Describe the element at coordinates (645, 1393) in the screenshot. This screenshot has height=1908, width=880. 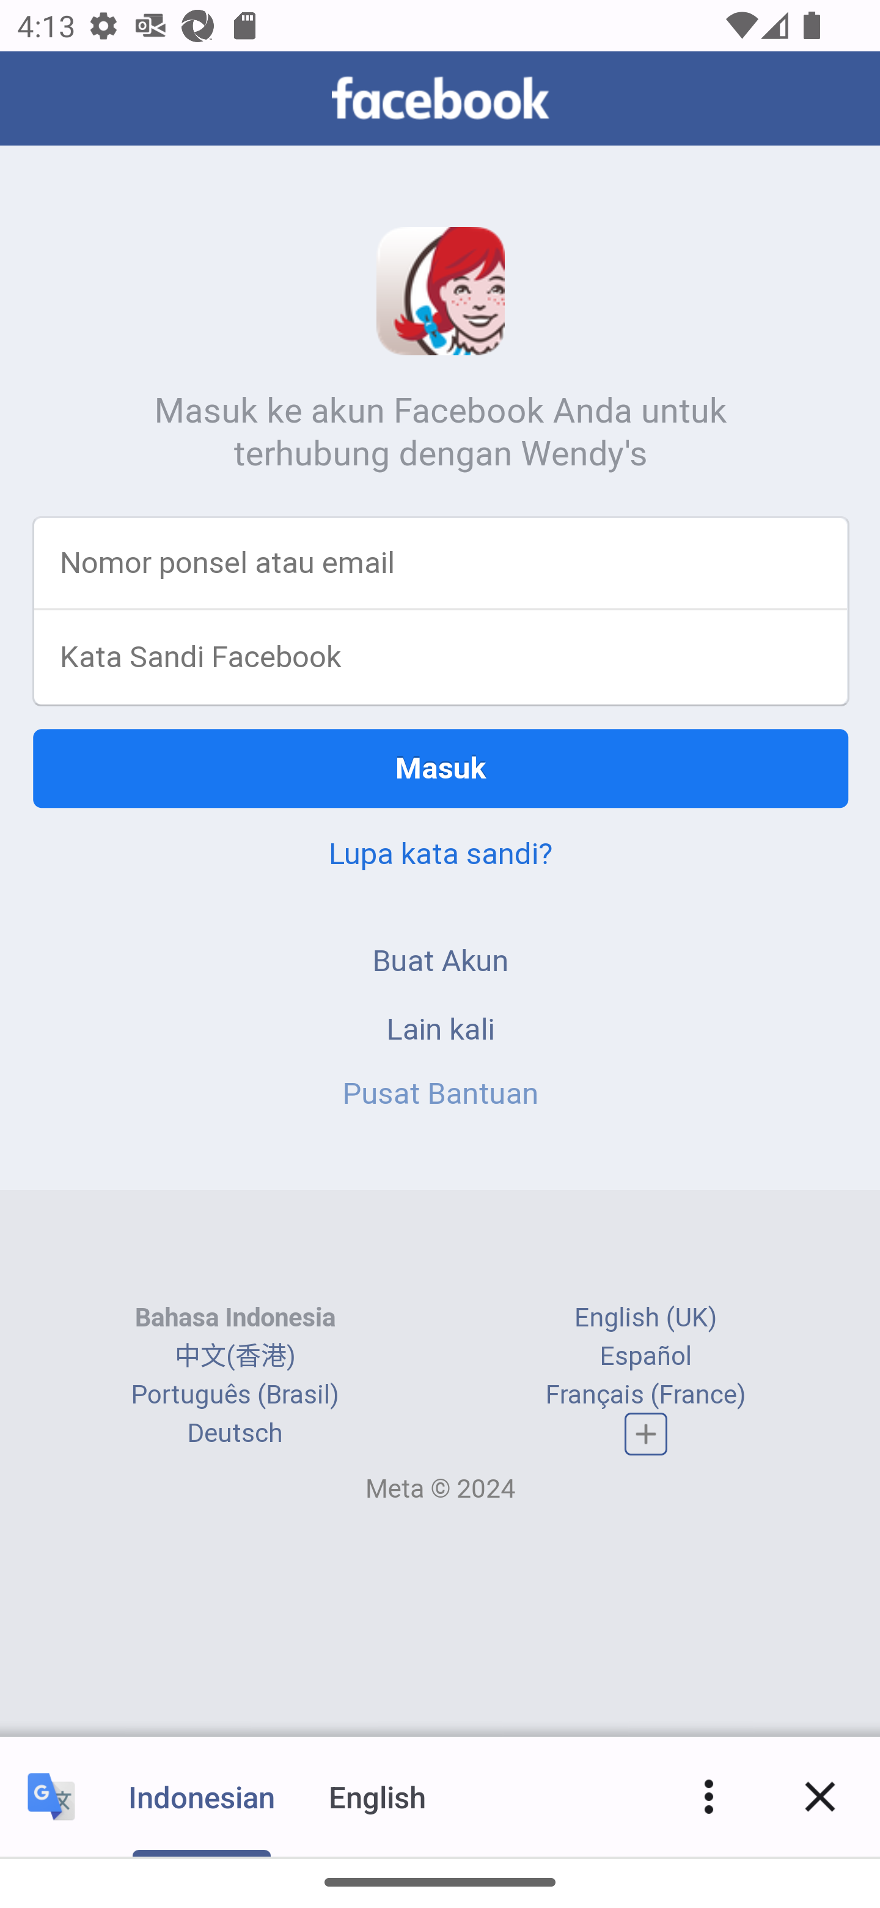
I see `Français (France)` at that location.